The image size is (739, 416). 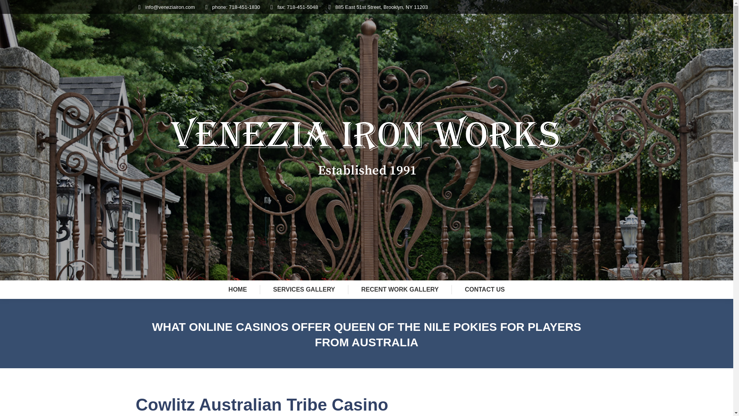 I want to click on HOME, so click(x=237, y=289).